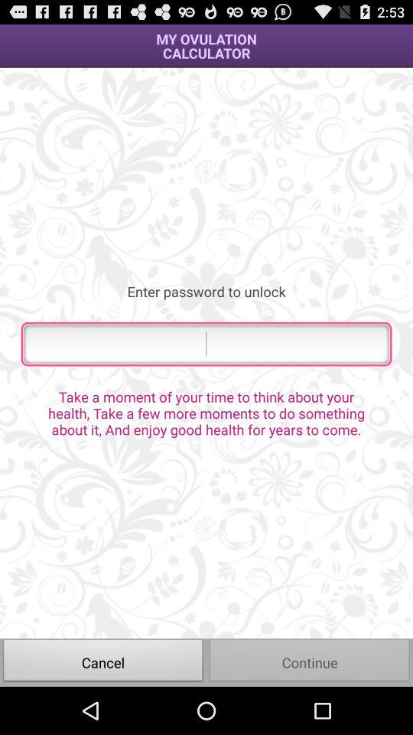  I want to click on type in the password, so click(206, 344).